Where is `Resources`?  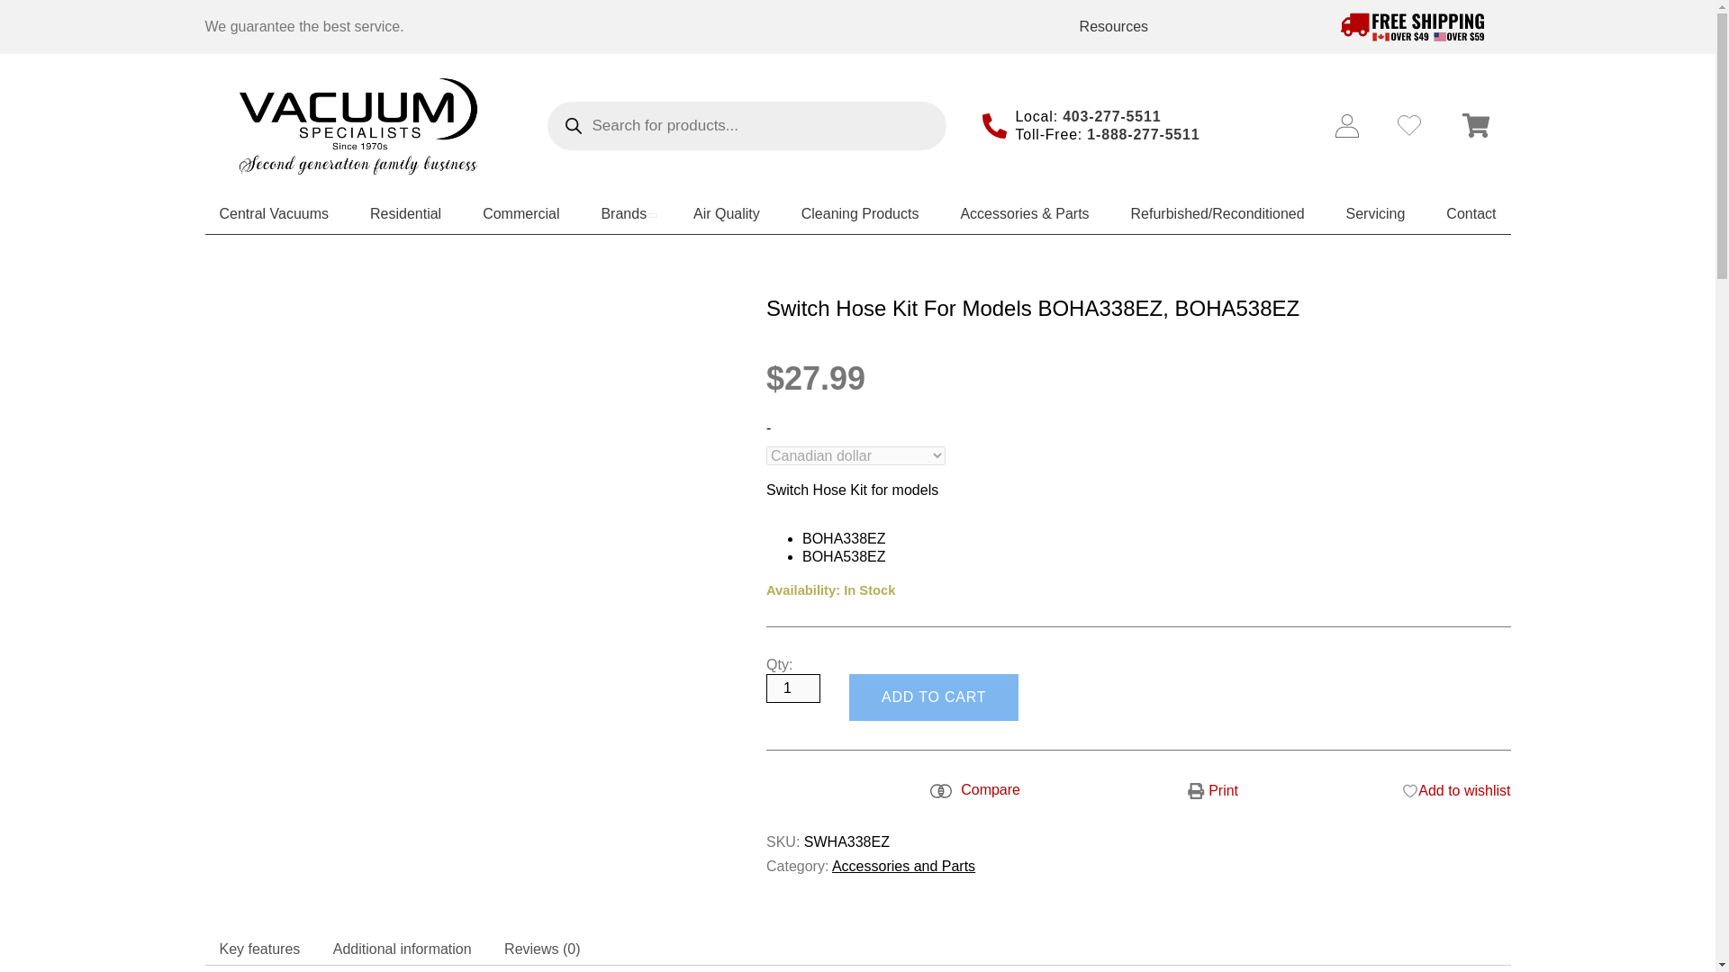 Resources is located at coordinates (1113, 27).